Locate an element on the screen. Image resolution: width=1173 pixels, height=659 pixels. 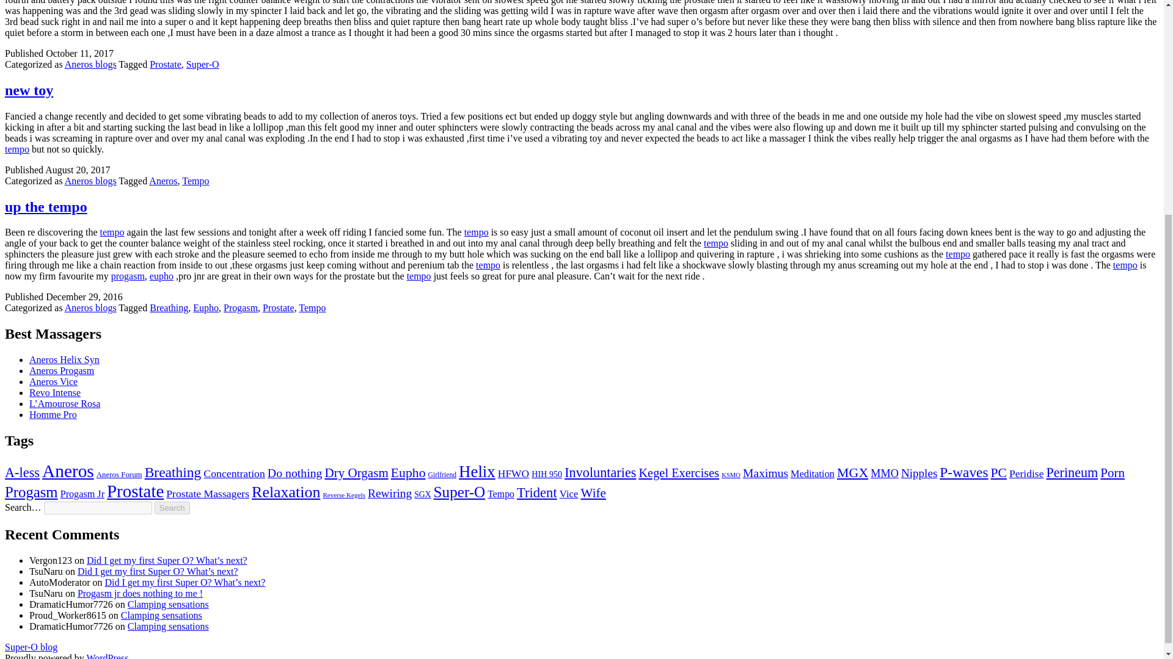
tempo is located at coordinates (477, 232).